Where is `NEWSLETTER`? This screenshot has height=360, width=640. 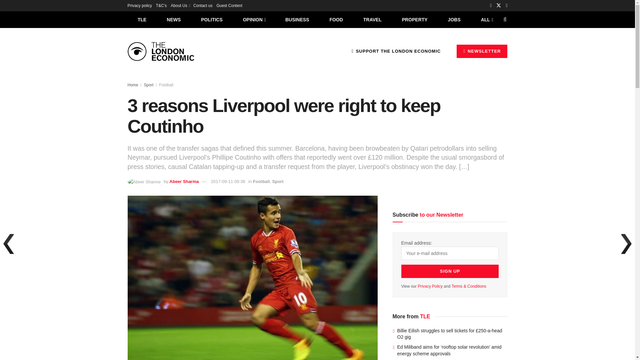 NEWSLETTER is located at coordinates (482, 51).